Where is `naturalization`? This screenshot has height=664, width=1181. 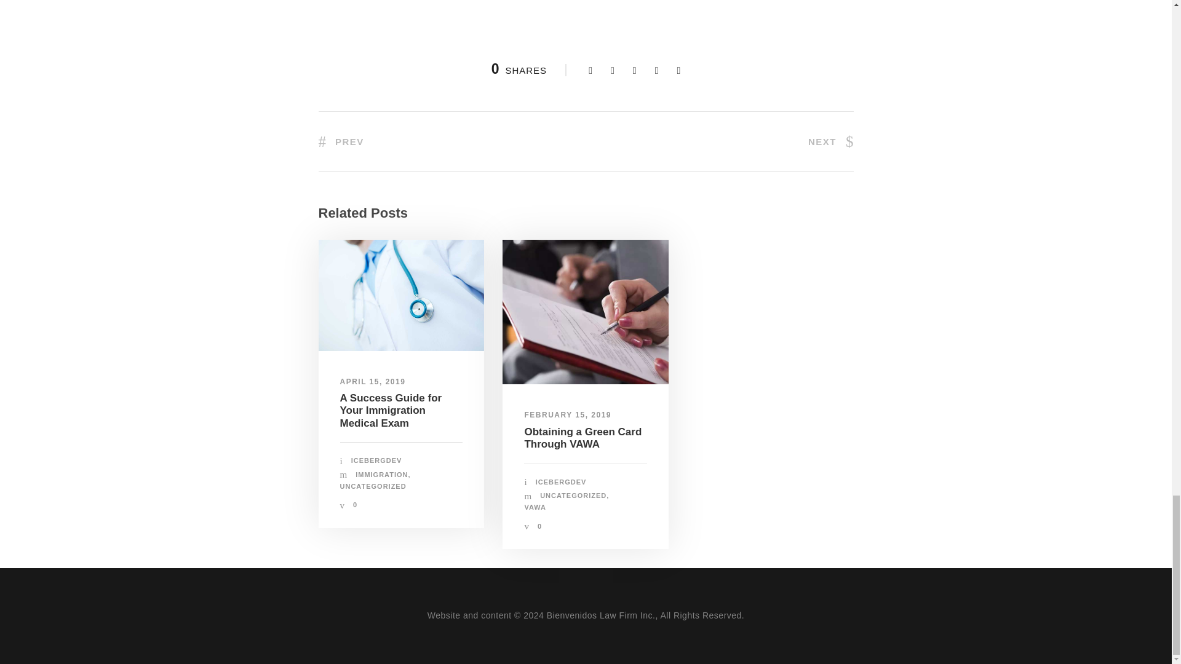 naturalization is located at coordinates (586, 312).